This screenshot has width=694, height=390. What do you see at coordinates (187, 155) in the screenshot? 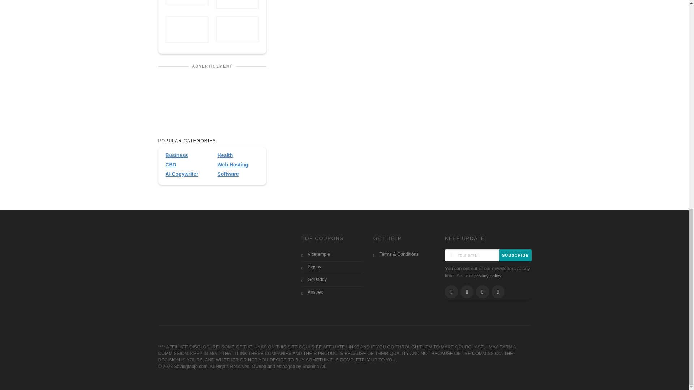
I see `Business` at bounding box center [187, 155].